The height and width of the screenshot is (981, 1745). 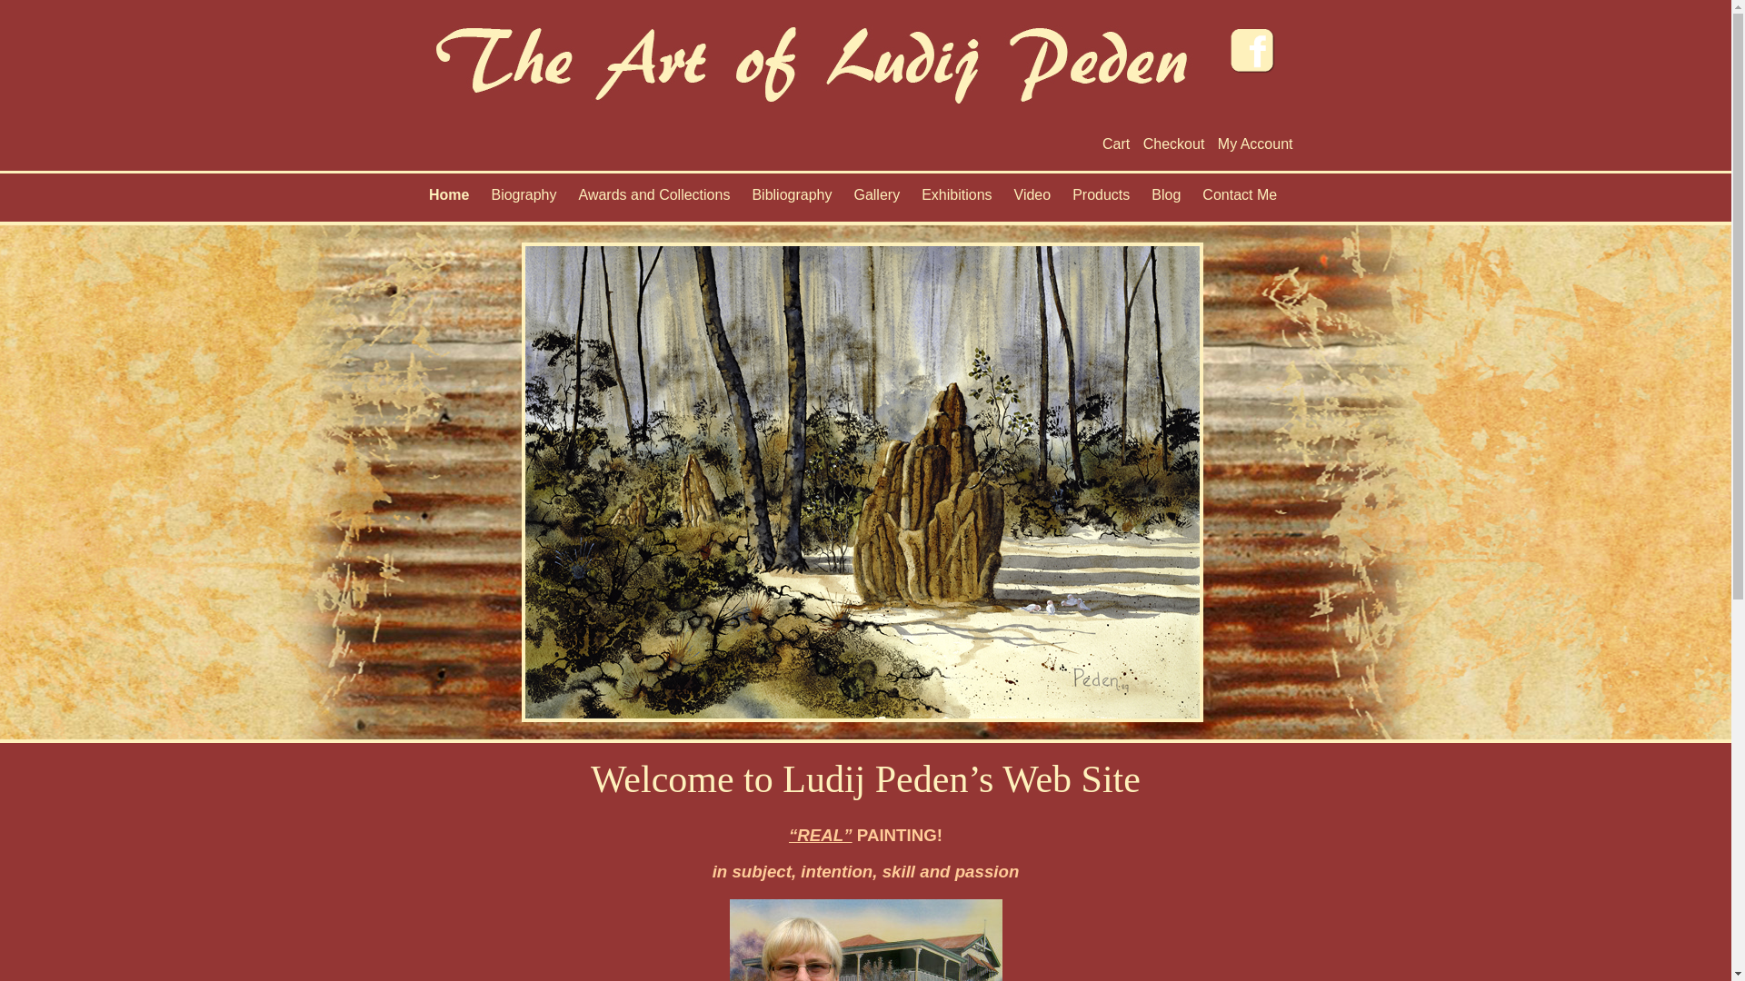 I want to click on Contact Me, so click(x=1240, y=199).